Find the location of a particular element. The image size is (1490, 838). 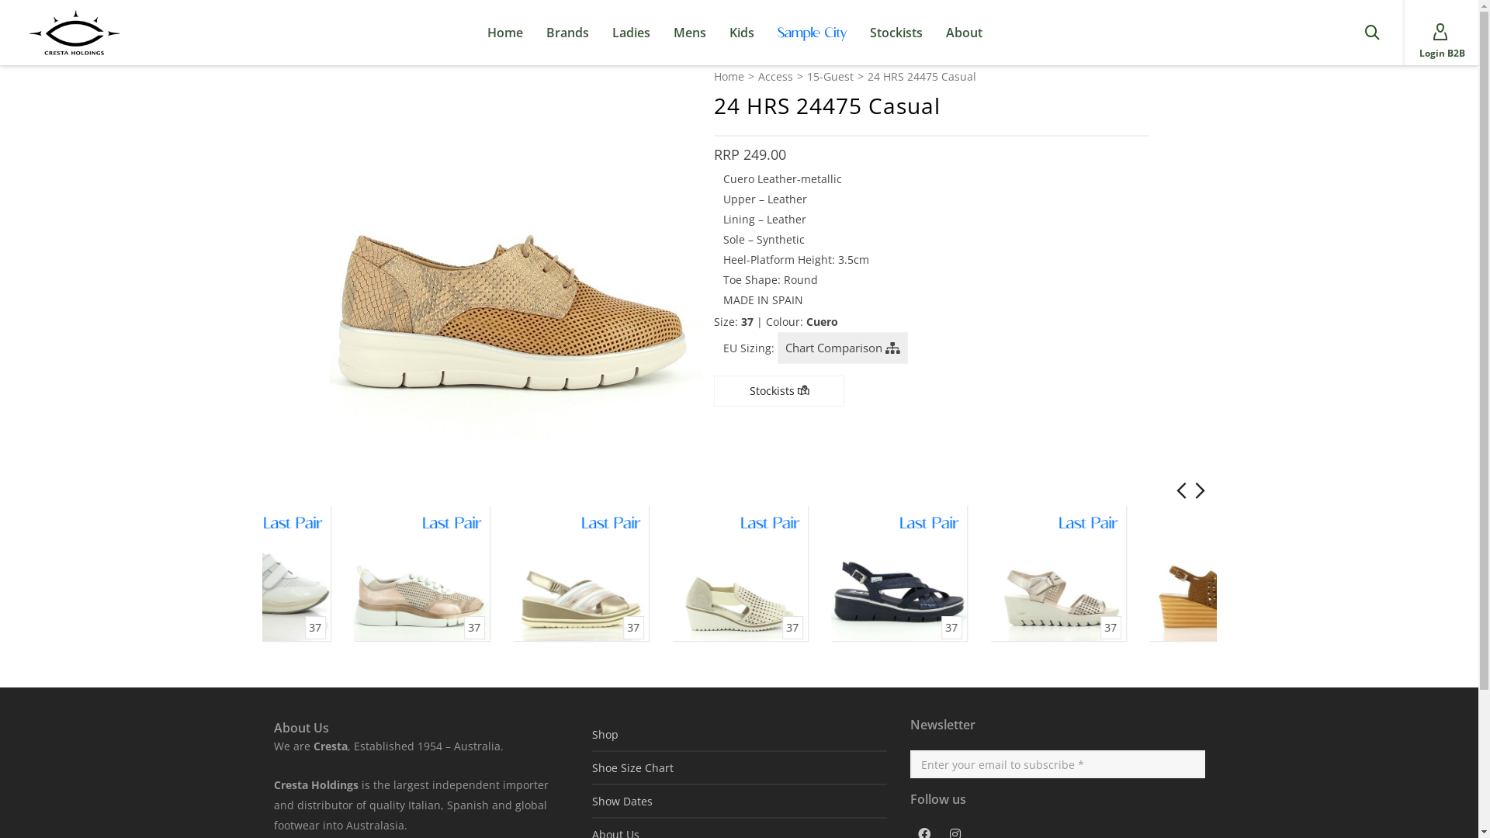

Home is located at coordinates (505, 33).